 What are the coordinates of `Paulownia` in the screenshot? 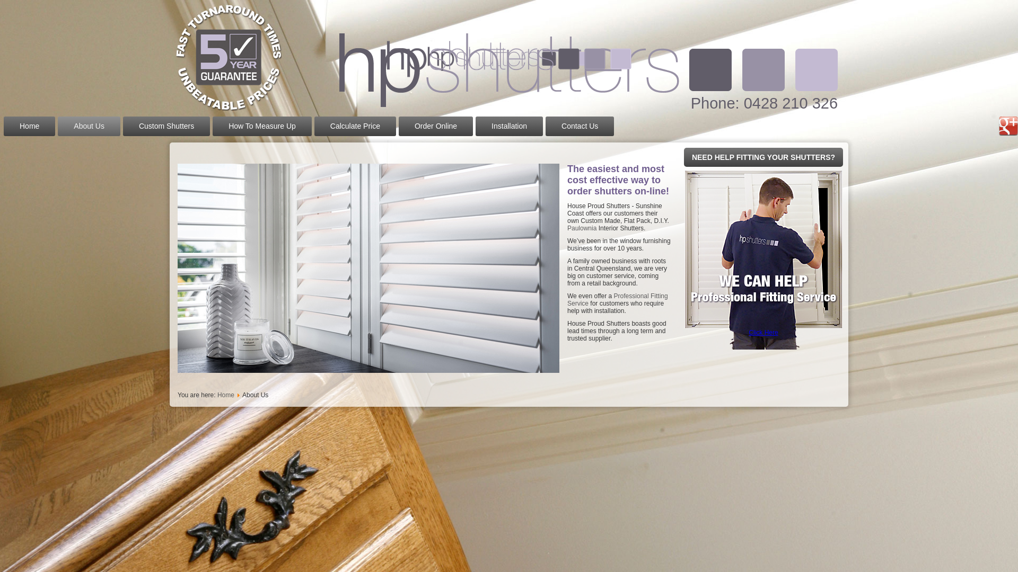 It's located at (582, 228).